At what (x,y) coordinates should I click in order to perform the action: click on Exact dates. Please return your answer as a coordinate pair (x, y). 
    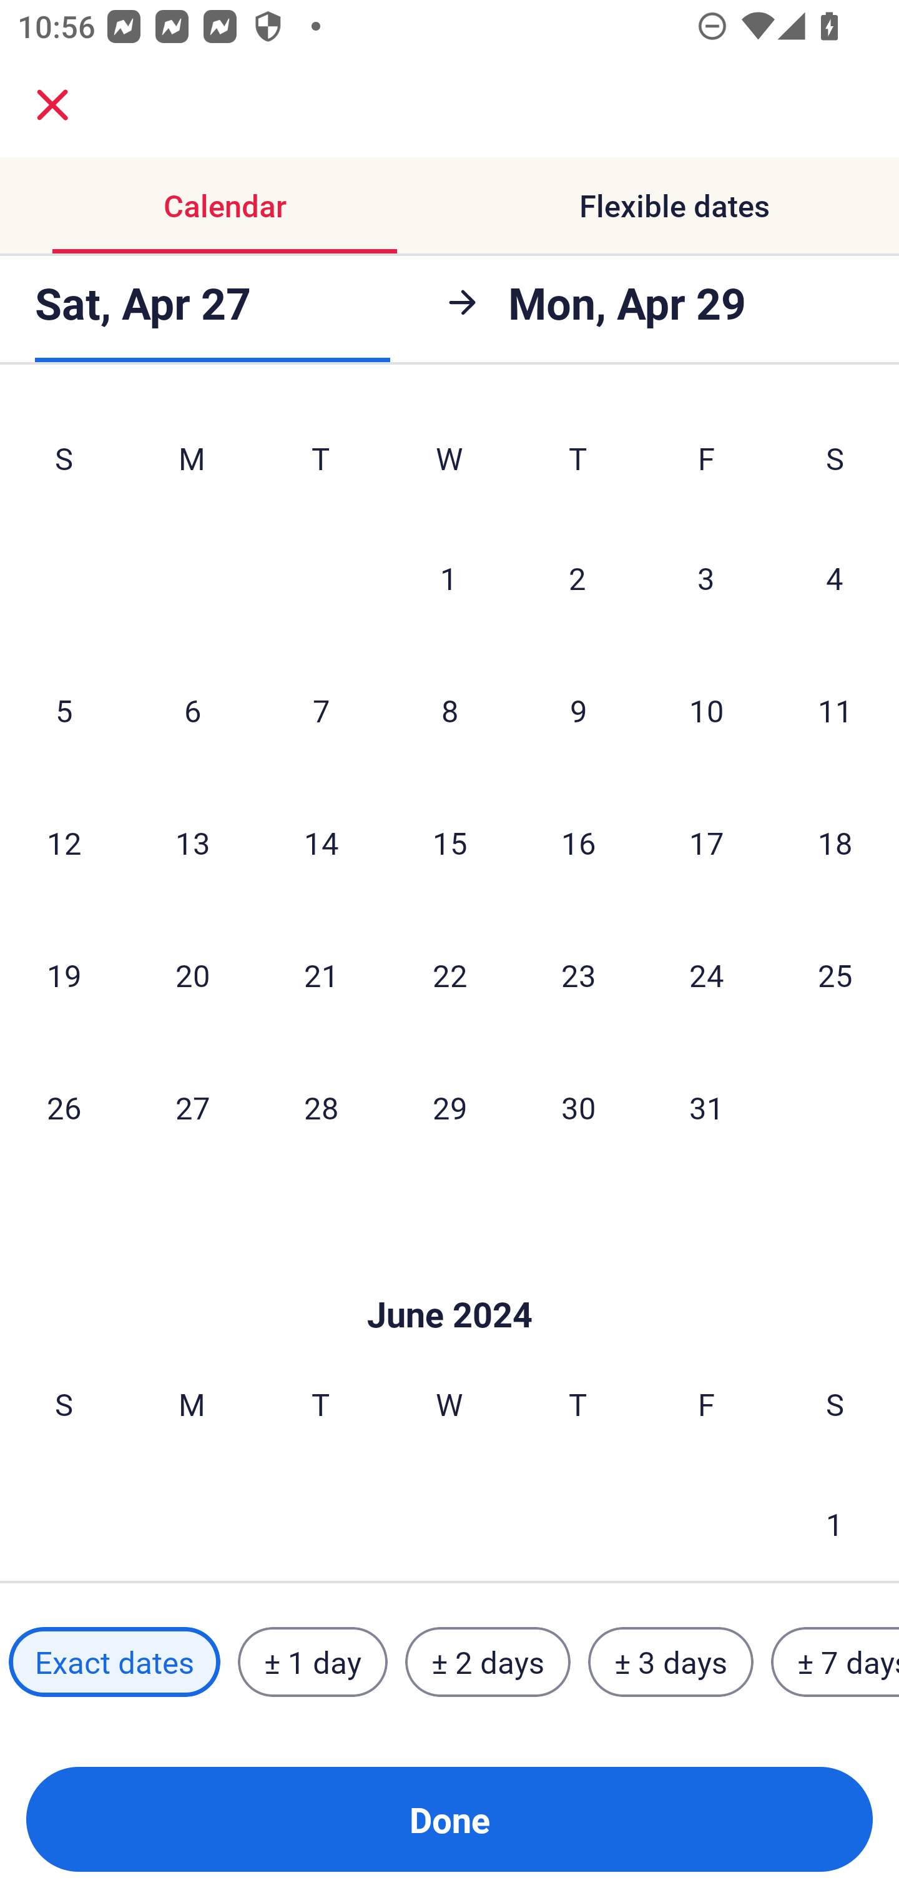
    Looking at the image, I should click on (114, 1661).